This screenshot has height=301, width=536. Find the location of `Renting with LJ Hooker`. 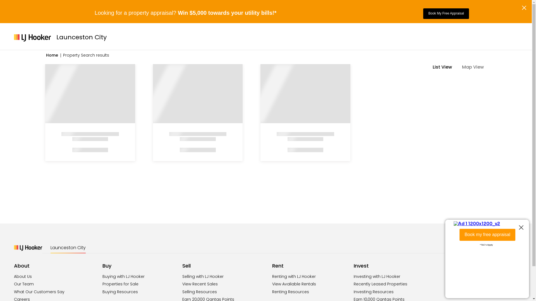

Renting with LJ Hooker is located at coordinates (294, 276).